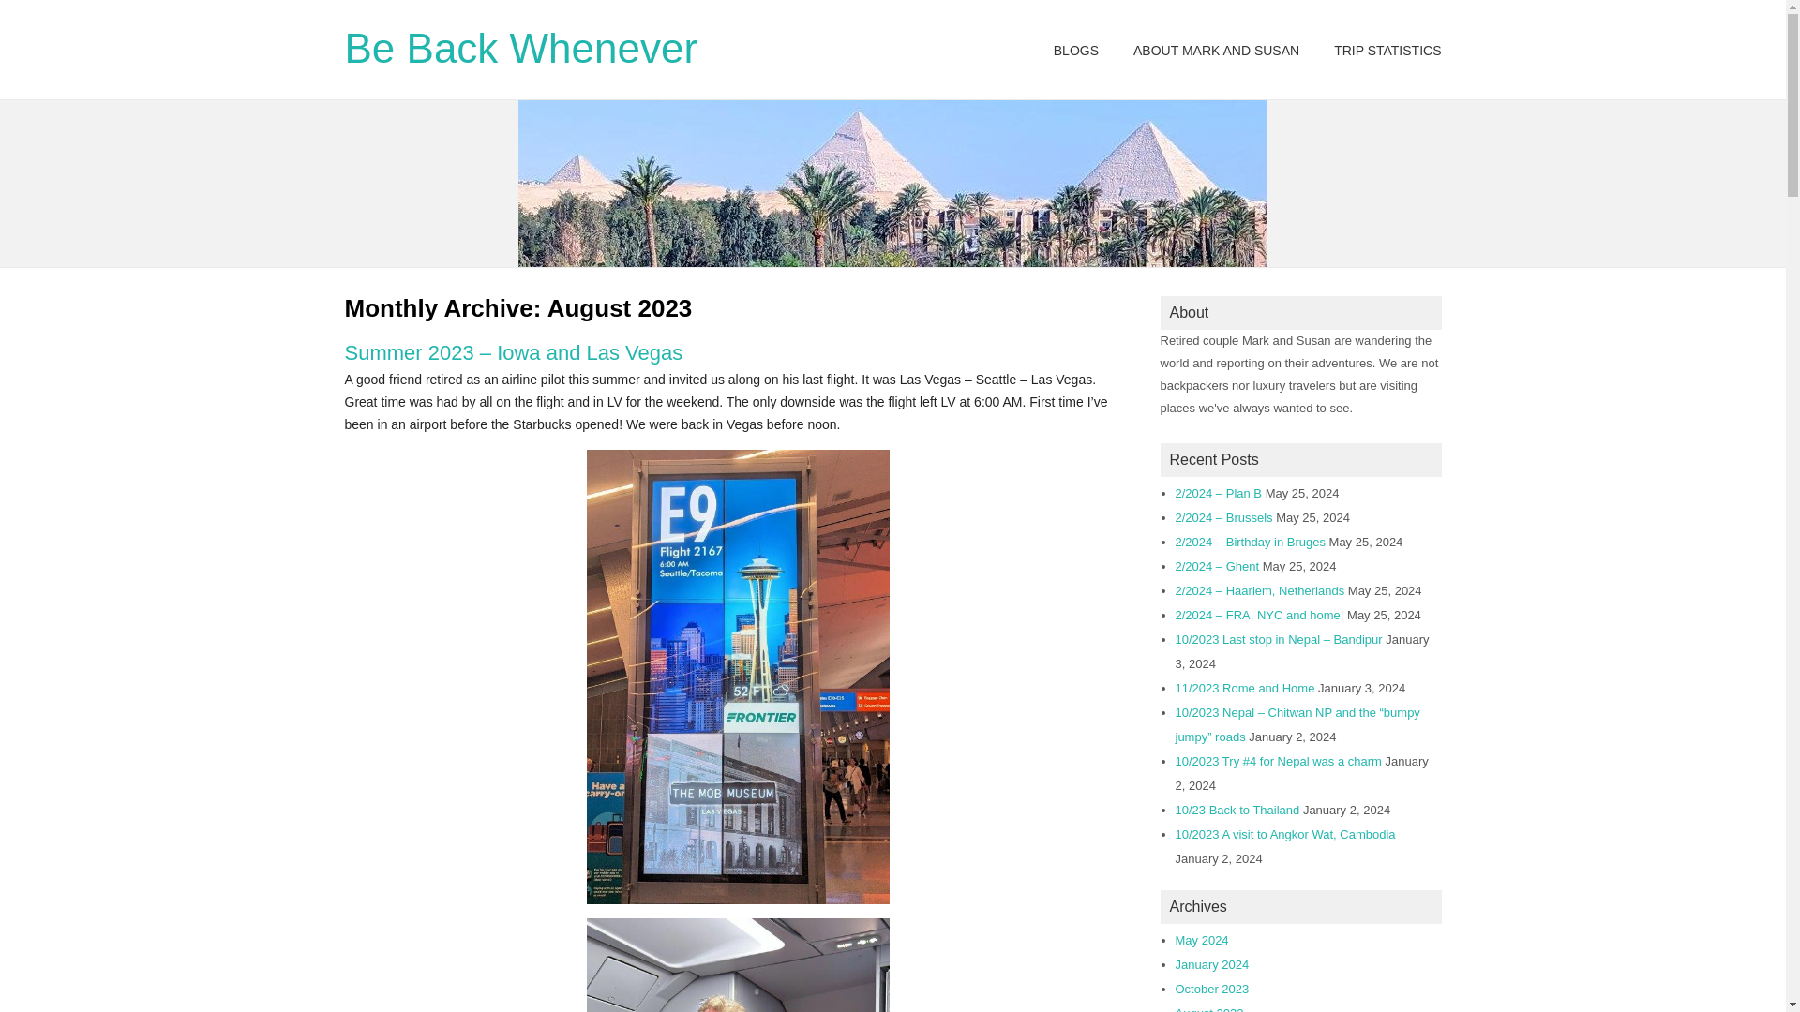 This screenshot has width=1800, height=1012. I want to click on ABOUT MARK AND SUSAN, so click(1217, 51).